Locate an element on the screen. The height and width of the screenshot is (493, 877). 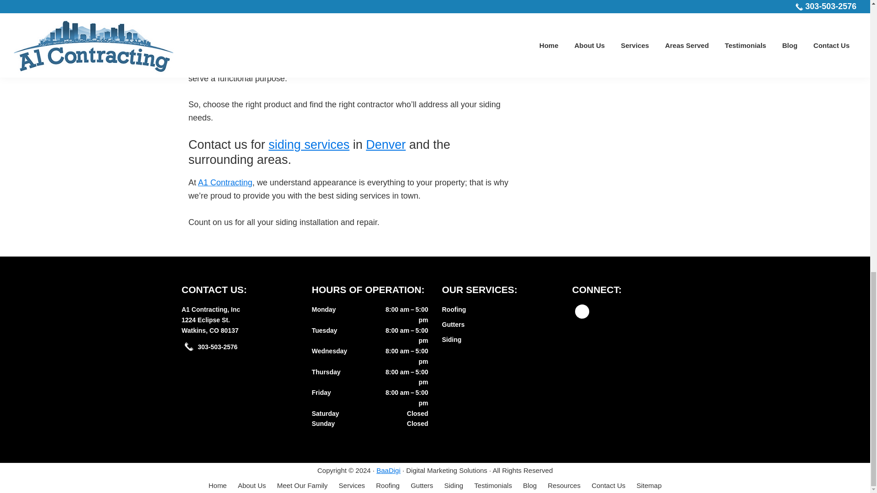
A1 Contracting, Inc is located at coordinates (210, 325).